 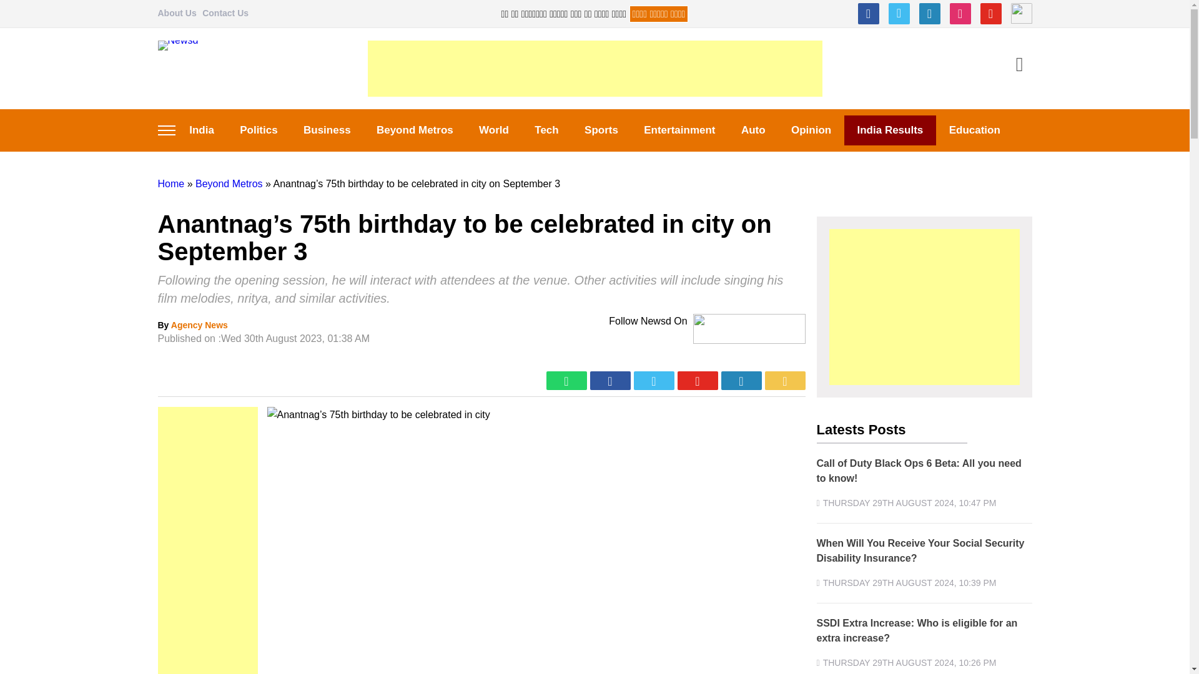 I want to click on Politics, so click(x=259, y=130).